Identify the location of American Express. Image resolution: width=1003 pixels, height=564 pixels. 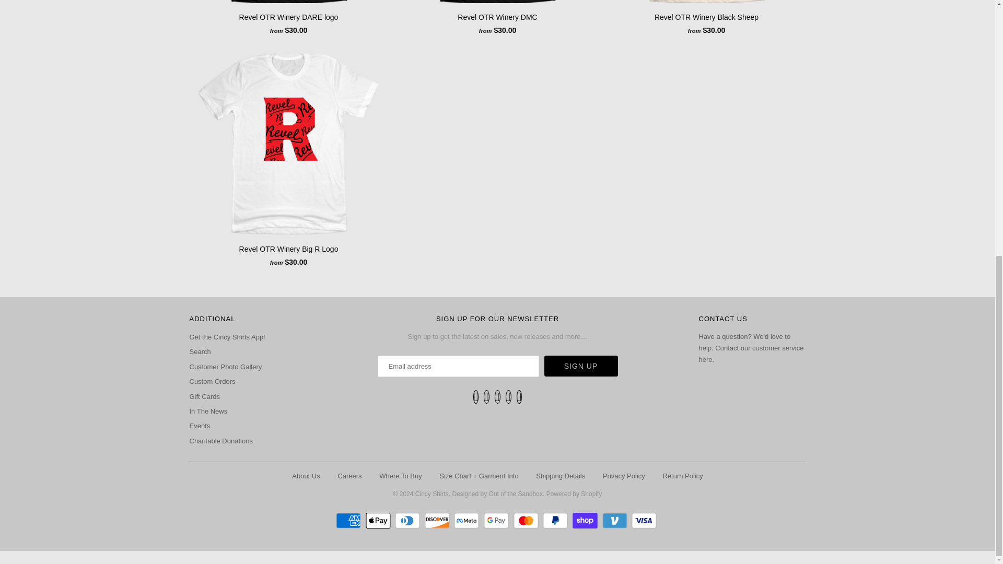
(349, 520).